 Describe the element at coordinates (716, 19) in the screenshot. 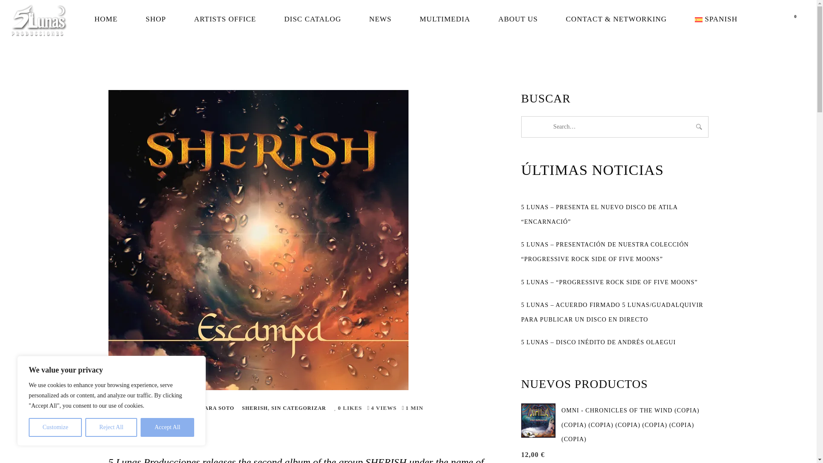

I see `Spanish` at that location.